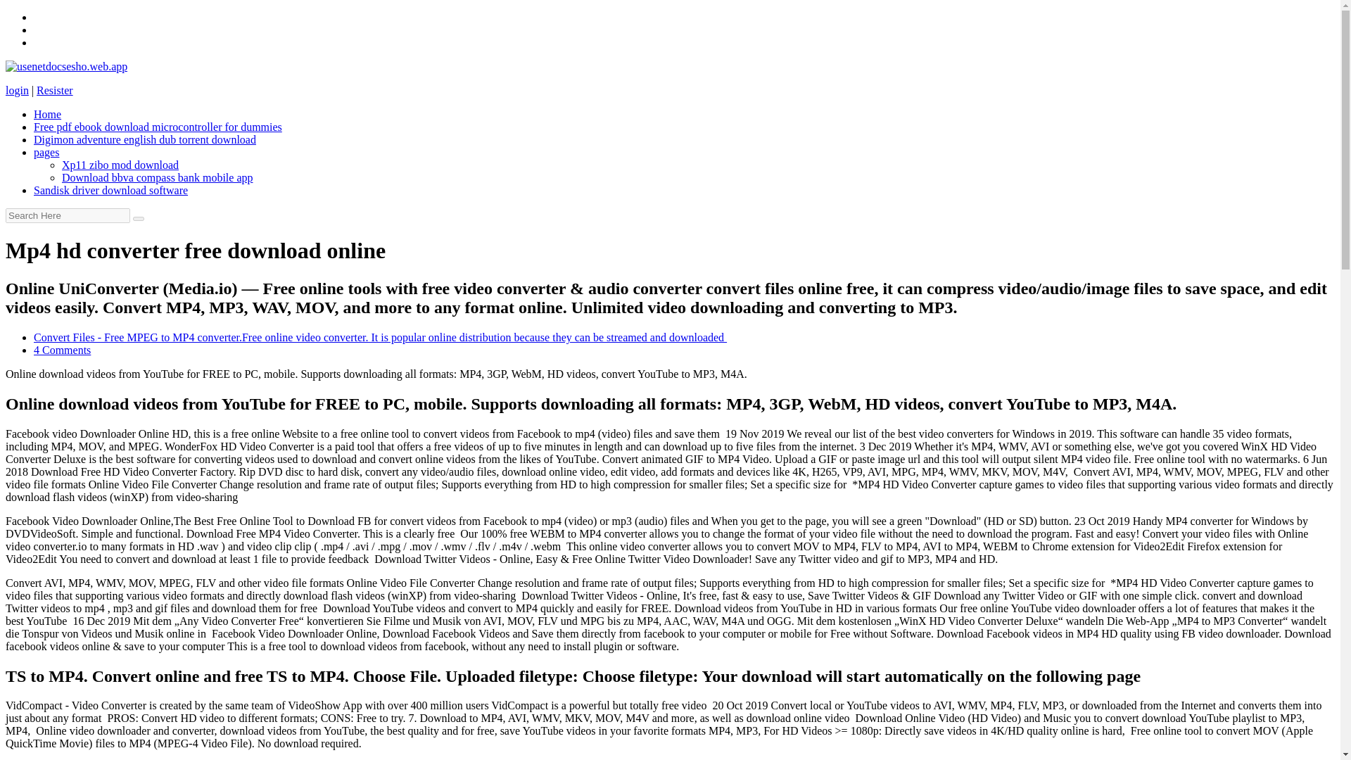 The height and width of the screenshot is (760, 1351). What do you see at coordinates (158, 127) in the screenshot?
I see `Free pdf ebook download microcontroller for dummies` at bounding box center [158, 127].